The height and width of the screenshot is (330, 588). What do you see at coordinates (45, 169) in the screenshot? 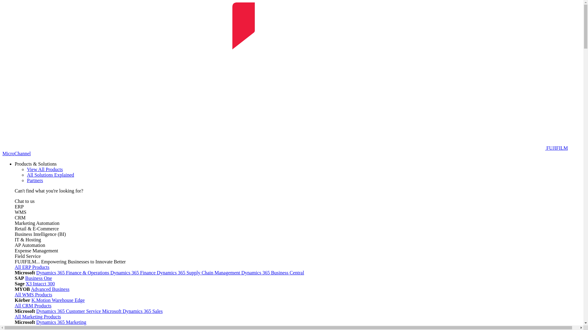
I see `View All Products` at bounding box center [45, 169].